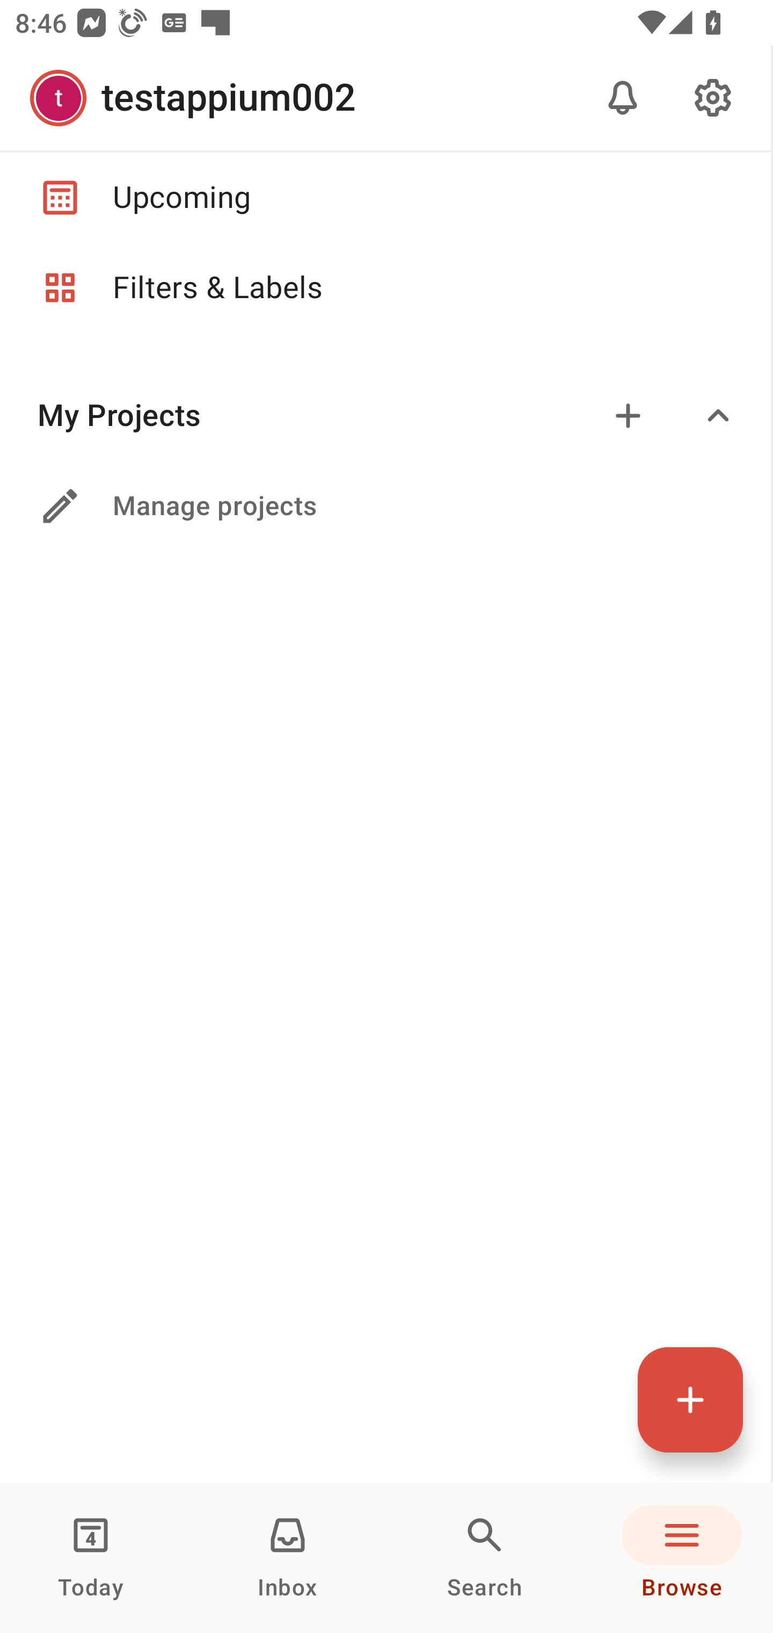  Describe the element at coordinates (485, 1558) in the screenshot. I see `Search` at that location.